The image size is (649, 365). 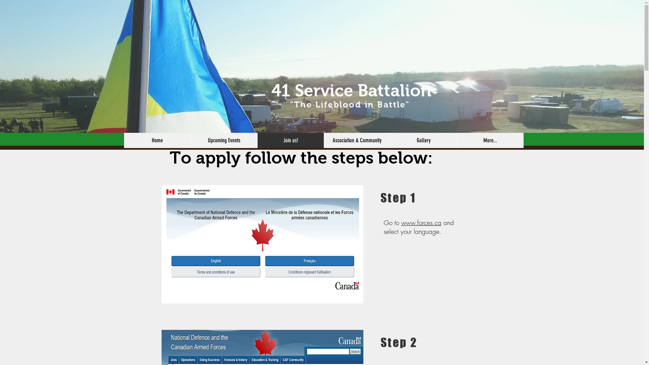 I want to click on www.forces.ca, so click(x=421, y=223).